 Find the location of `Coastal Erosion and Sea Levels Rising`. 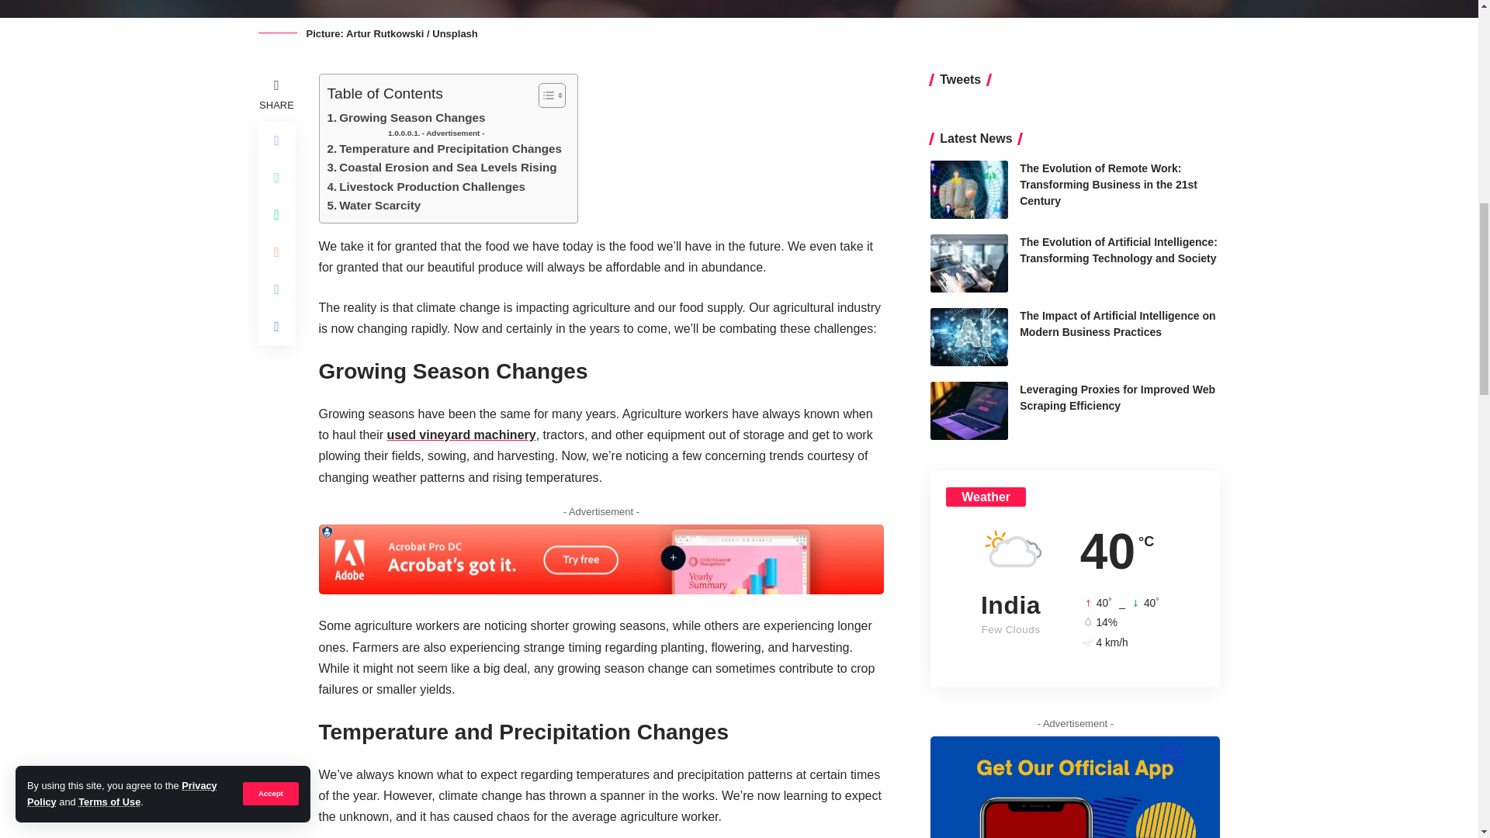

Coastal Erosion and Sea Levels Rising is located at coordinates (442, 168).